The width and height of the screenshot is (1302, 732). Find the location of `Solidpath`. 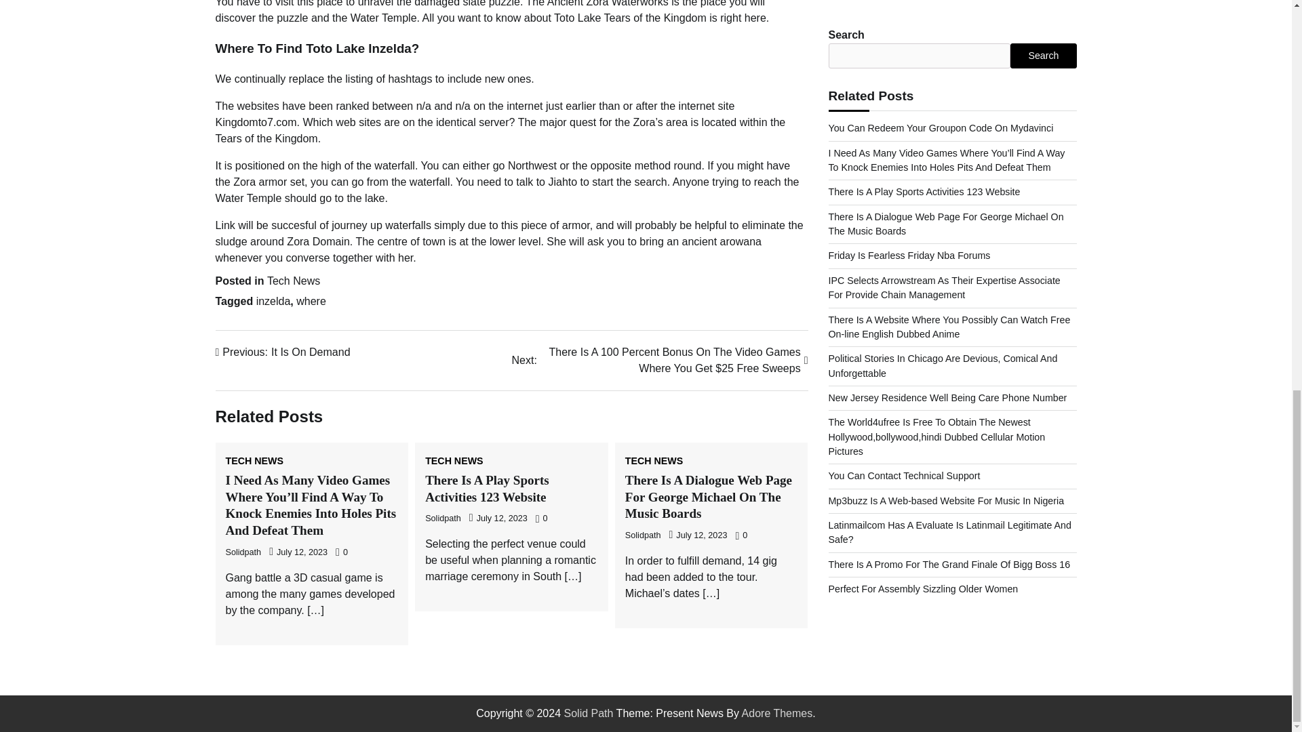

Solidpath is located at coordinates (643, 535).